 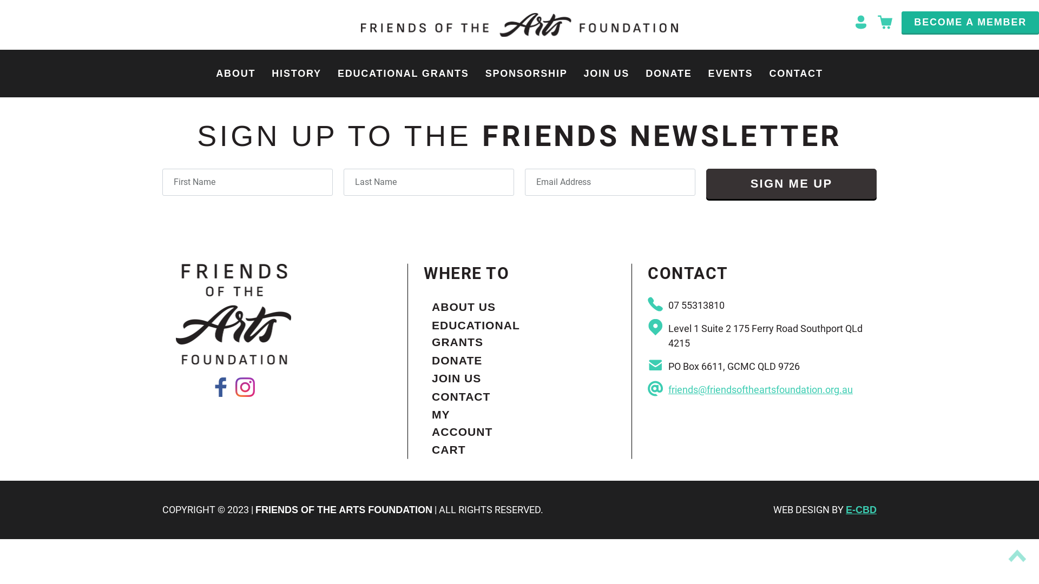 I want to click on CONTACT, so click(x=472, y=397).